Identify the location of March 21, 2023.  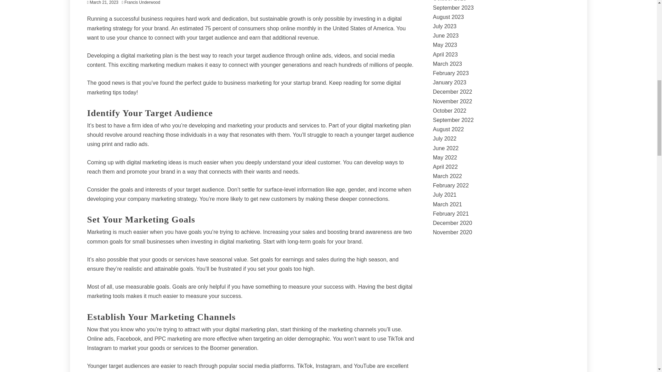
(104, 2).